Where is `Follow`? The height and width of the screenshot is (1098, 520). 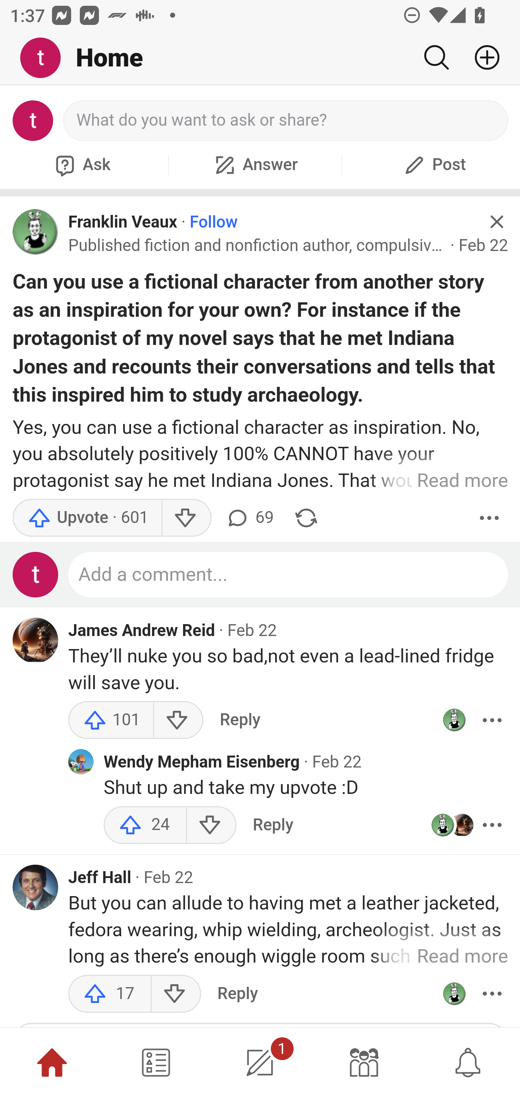 Follow is located at coordinates (214, 222).